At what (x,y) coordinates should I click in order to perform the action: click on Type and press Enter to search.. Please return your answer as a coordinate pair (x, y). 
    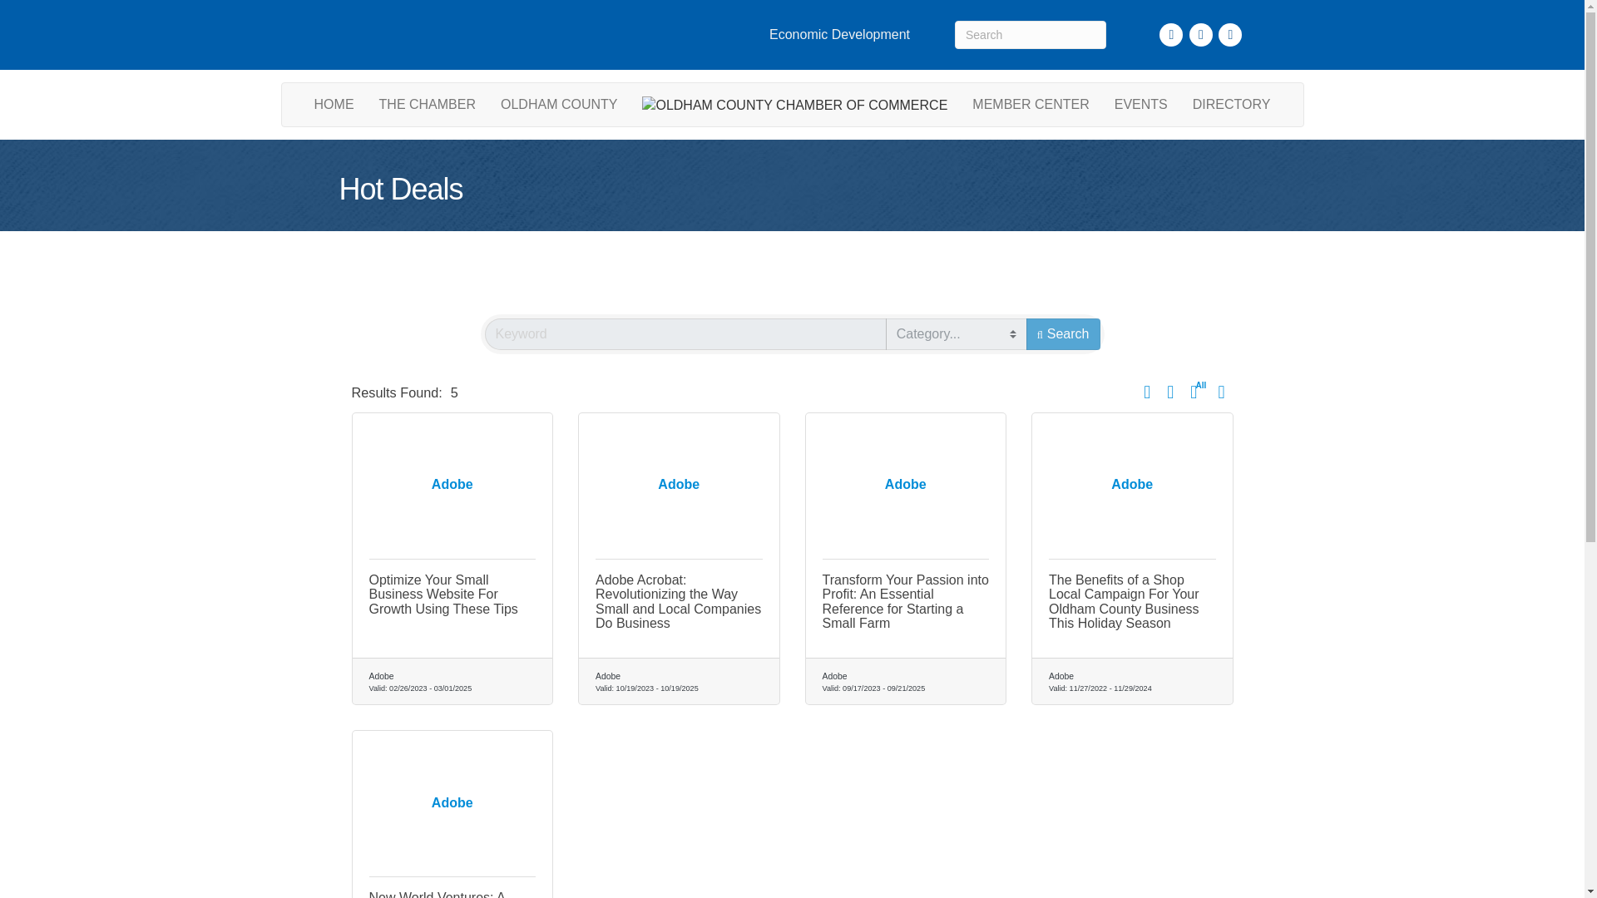
    Looking at the image, I should click on (1031, 35).